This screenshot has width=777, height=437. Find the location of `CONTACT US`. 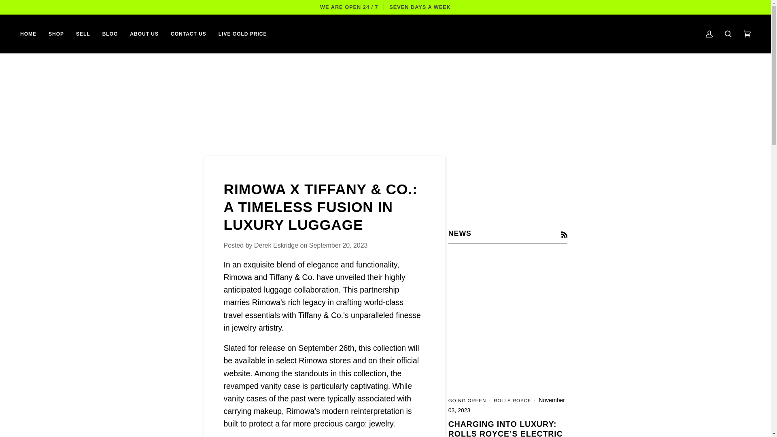

CONTACT US is located at coordinates (189, 34).